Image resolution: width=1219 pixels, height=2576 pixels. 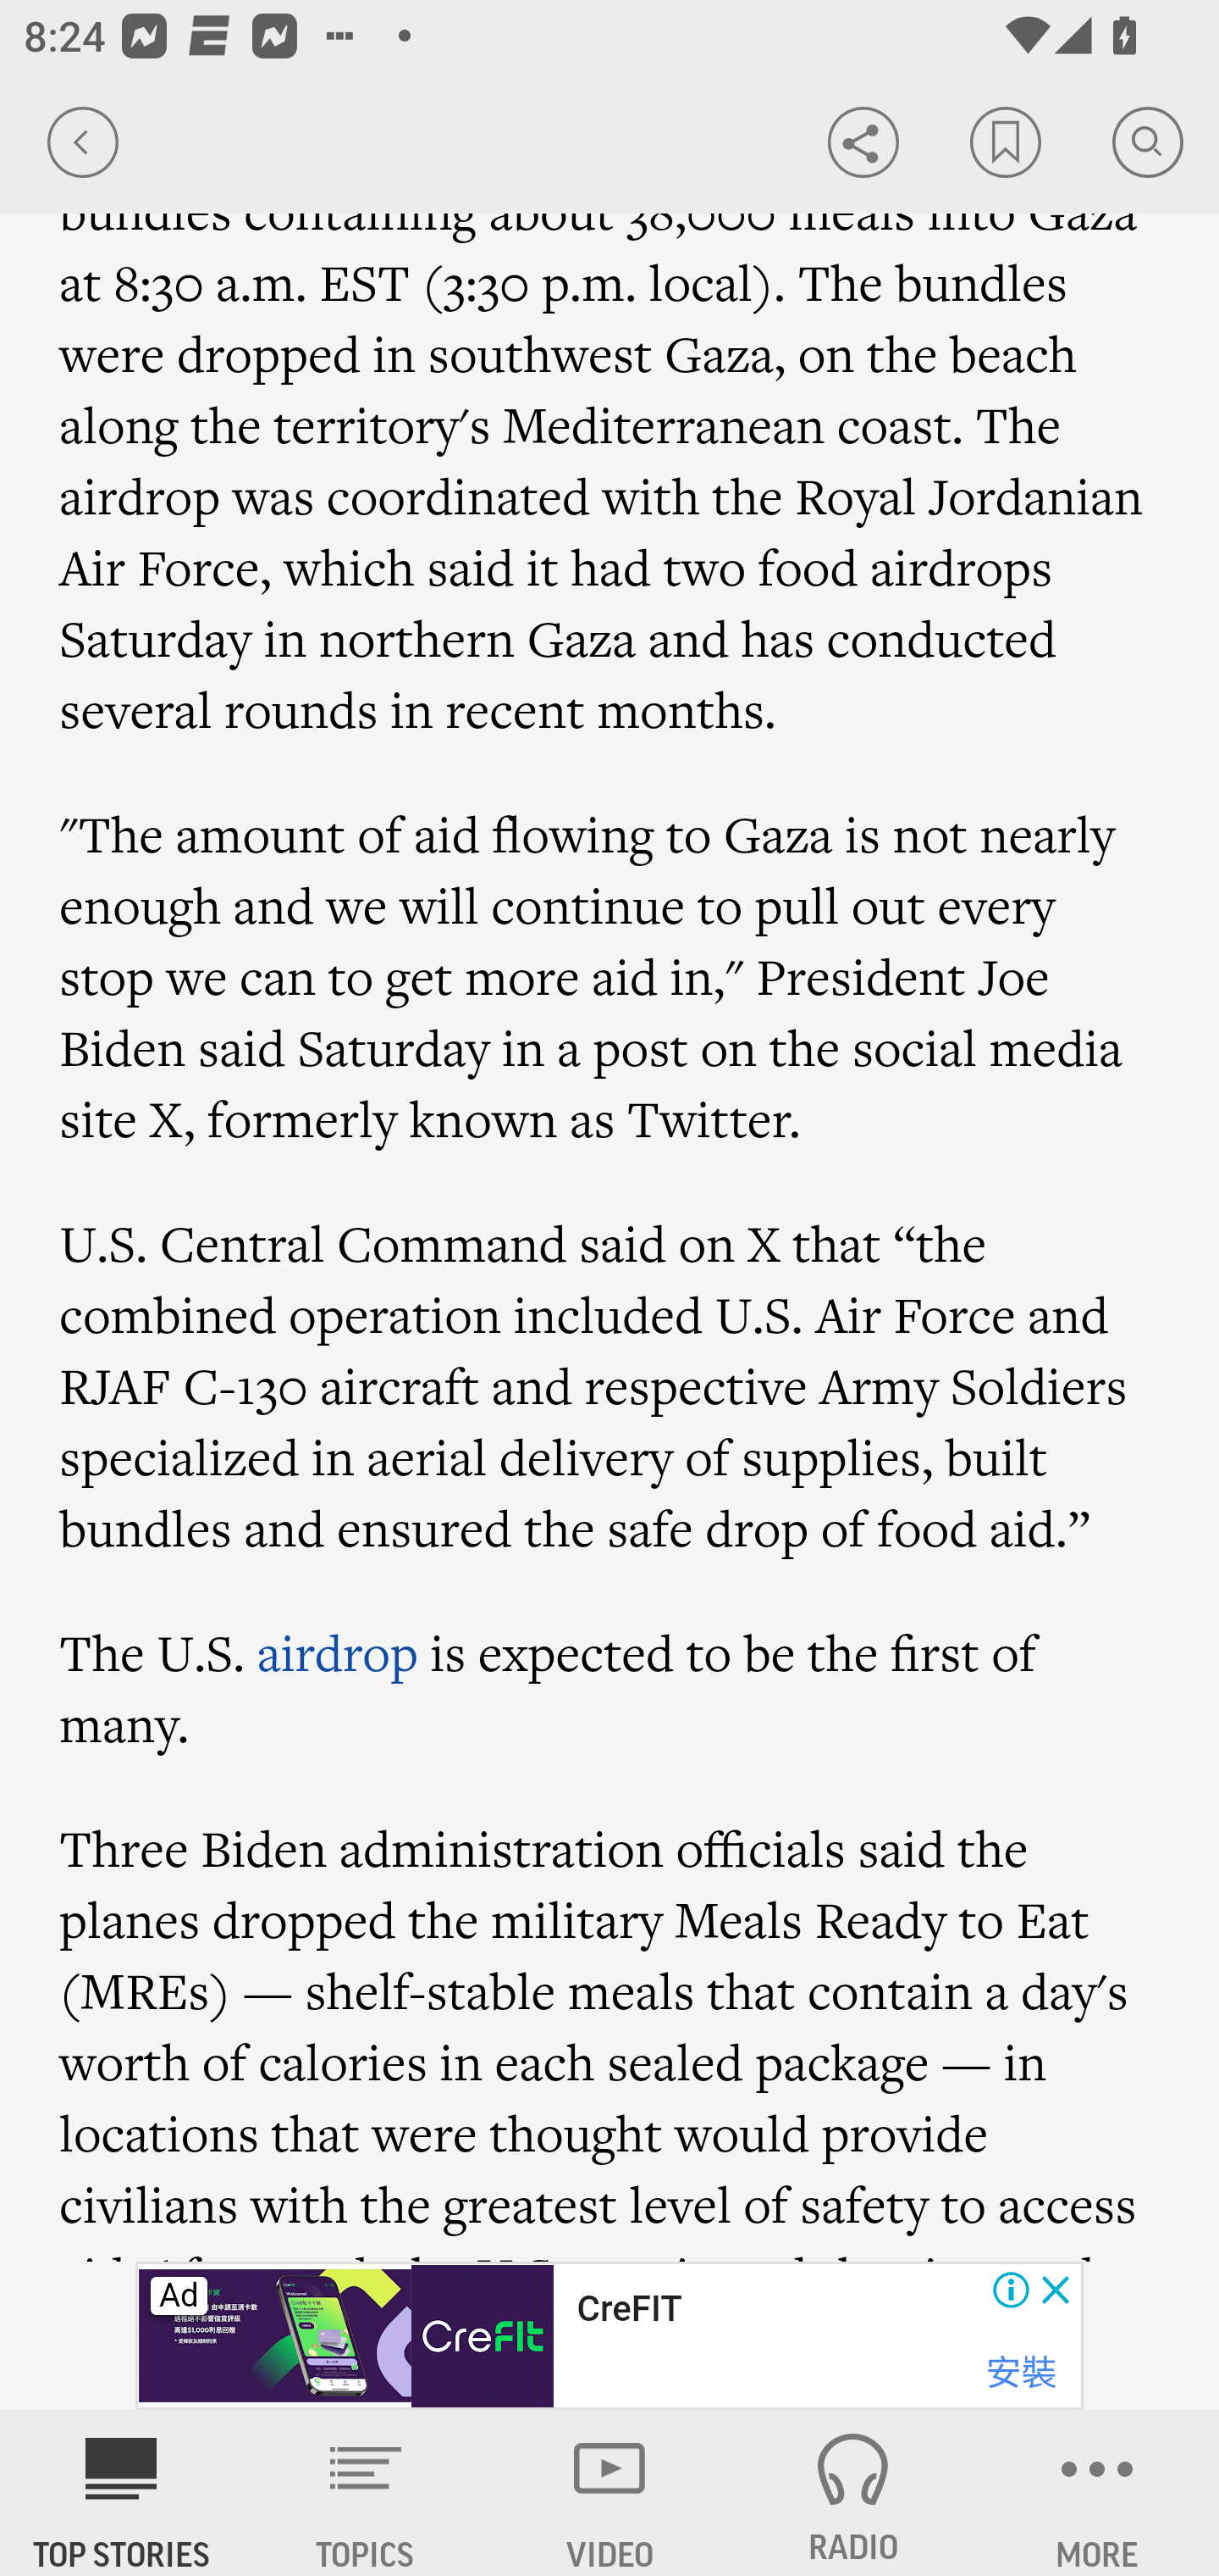 I want to click on AP News TOP STORIES, so click(x=122, y=2493).